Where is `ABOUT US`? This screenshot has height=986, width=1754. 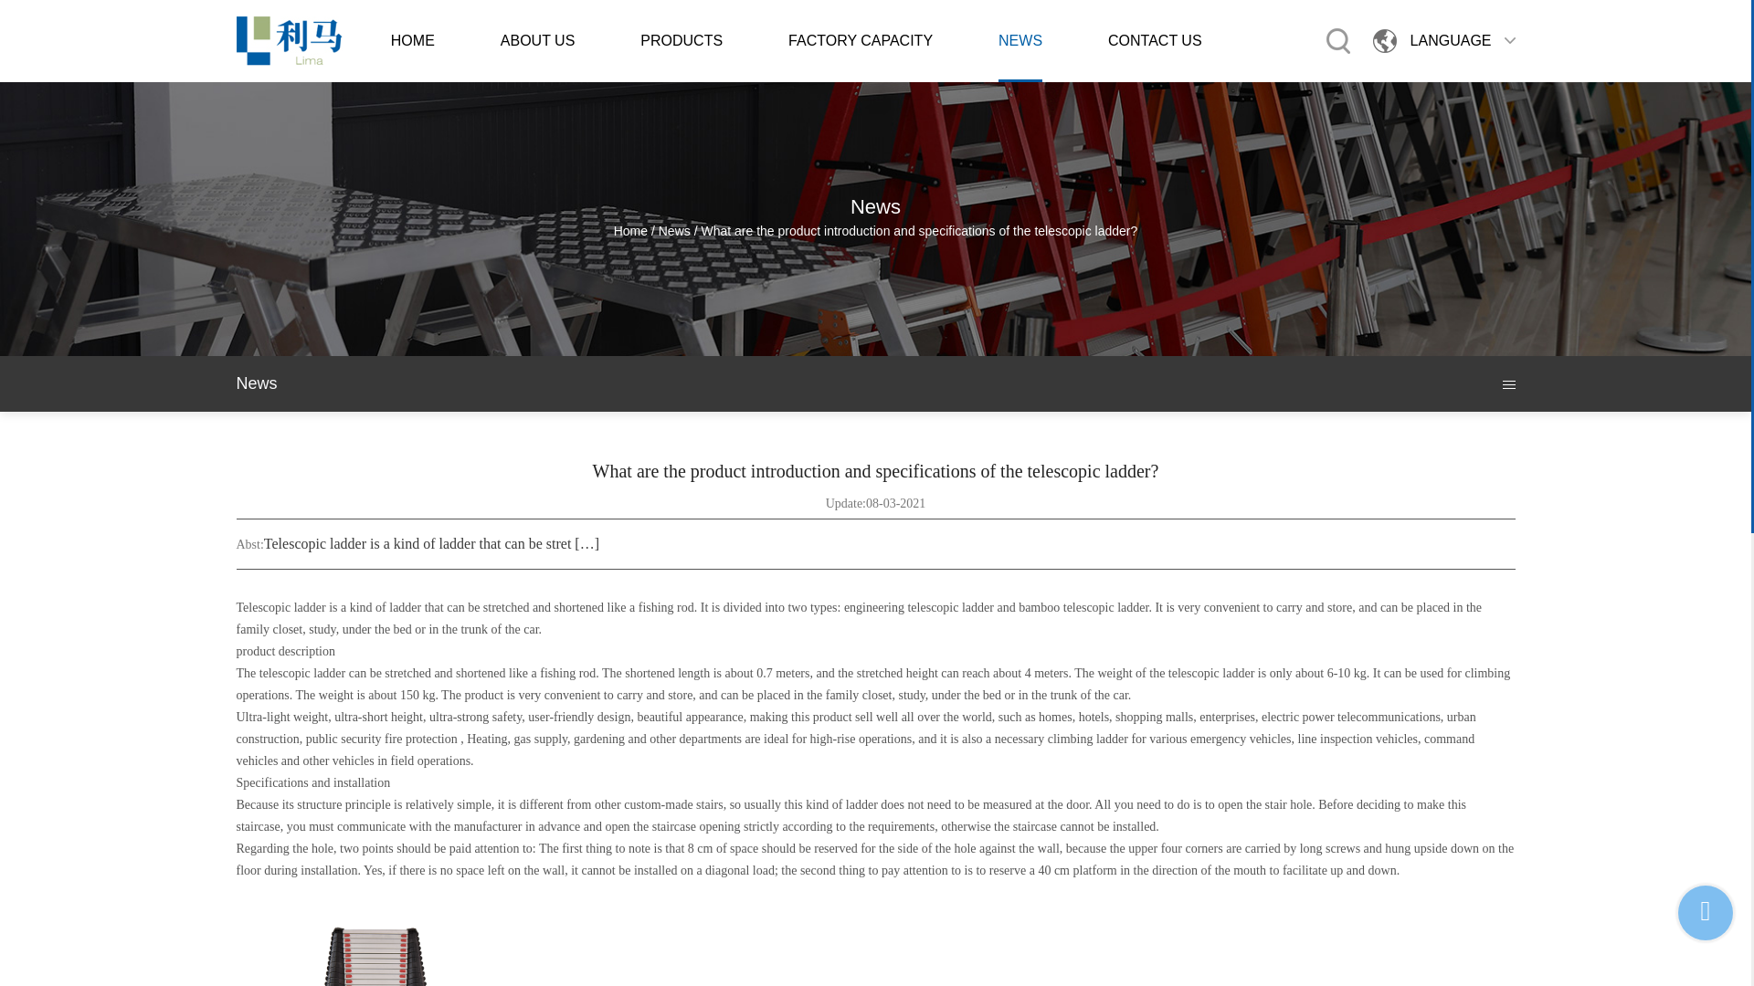 ABOUT US is located at coordinates (537, 40).